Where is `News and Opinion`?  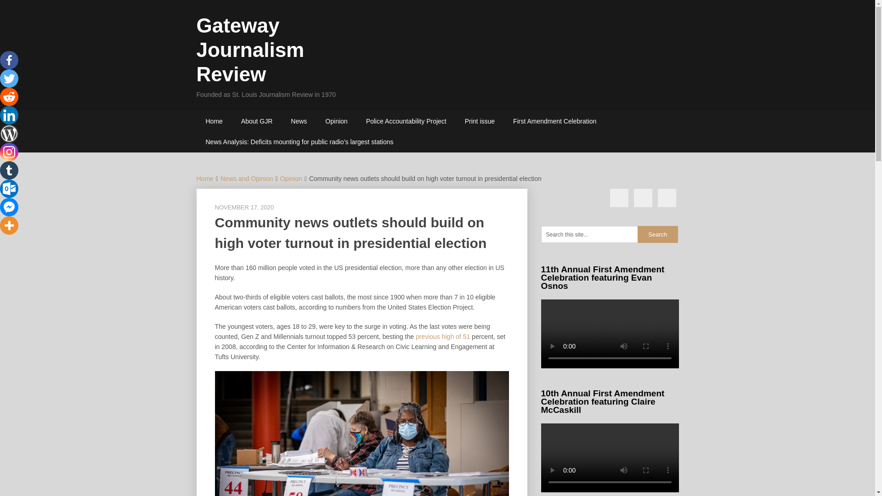
News and Opinion is located at coordinates (246, 179).